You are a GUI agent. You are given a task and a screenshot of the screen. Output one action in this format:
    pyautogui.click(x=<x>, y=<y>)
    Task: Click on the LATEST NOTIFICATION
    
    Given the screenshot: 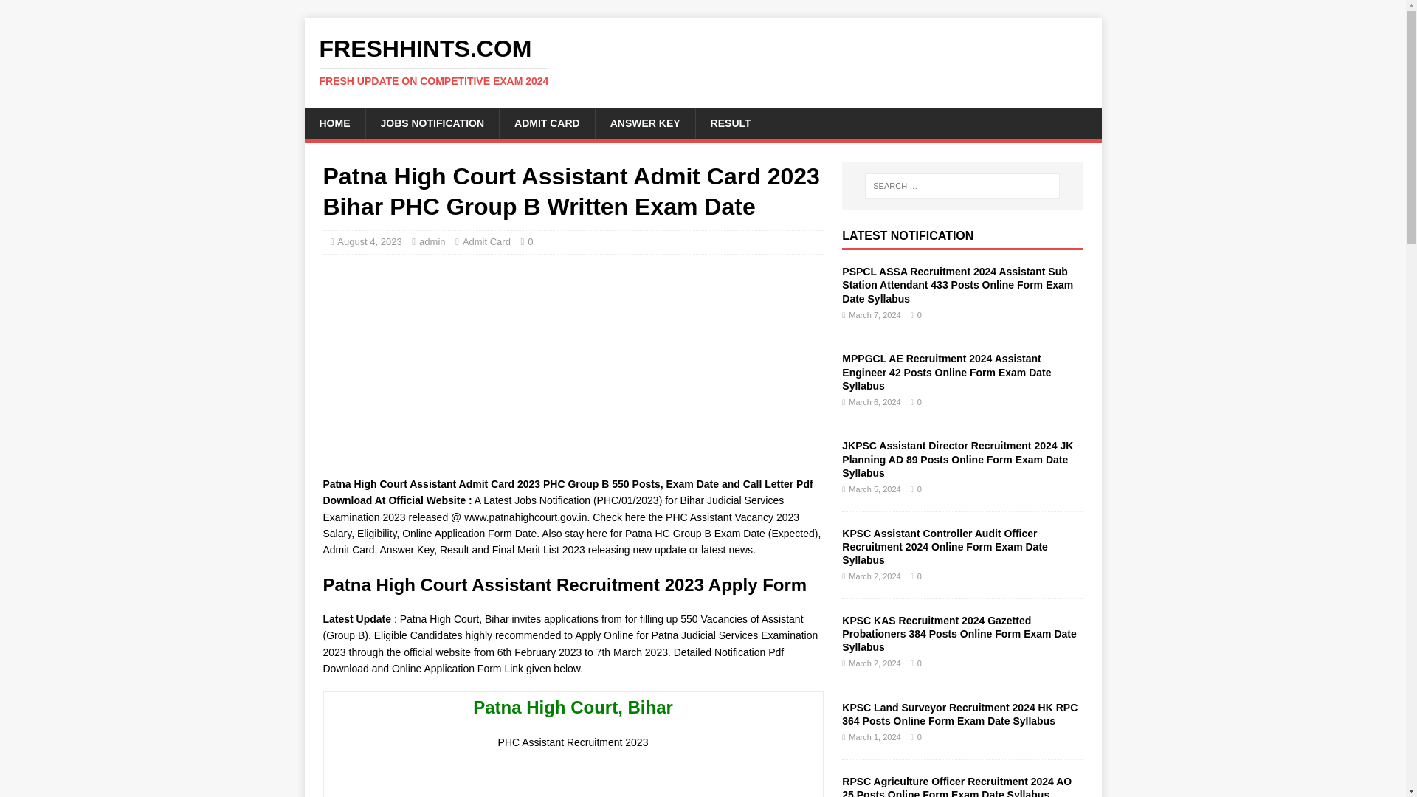 What is the action you would take?
    pyautogui.click(x=908, y=236)
    